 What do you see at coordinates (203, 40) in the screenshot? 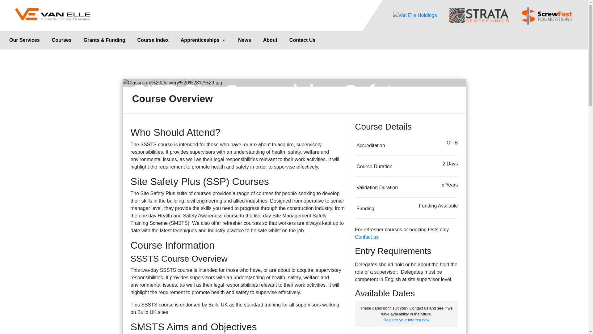
I see `Apprenticeships` at bounding box center [203, 40].